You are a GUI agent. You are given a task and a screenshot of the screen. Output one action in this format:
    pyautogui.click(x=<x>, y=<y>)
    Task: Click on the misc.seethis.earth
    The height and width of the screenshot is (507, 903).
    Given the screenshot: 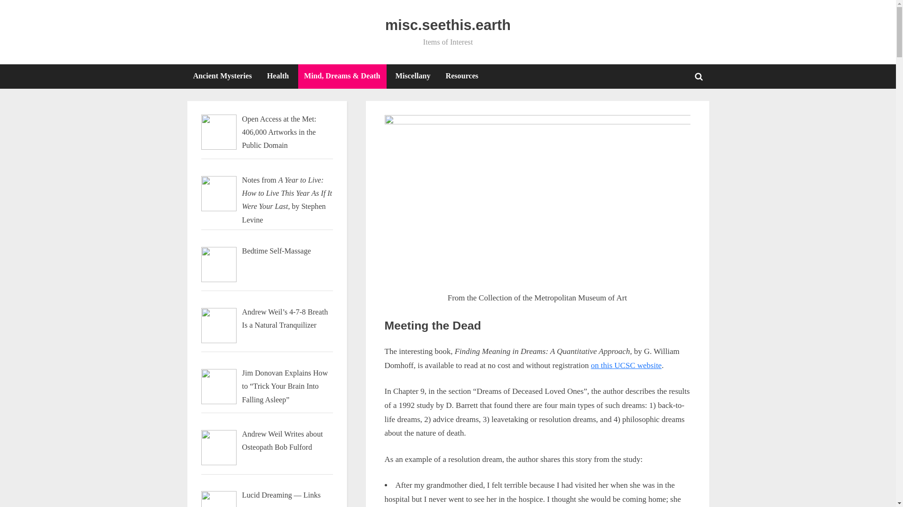 What is the action you would take?
    pyautogui.click(x=222, y=77)
    